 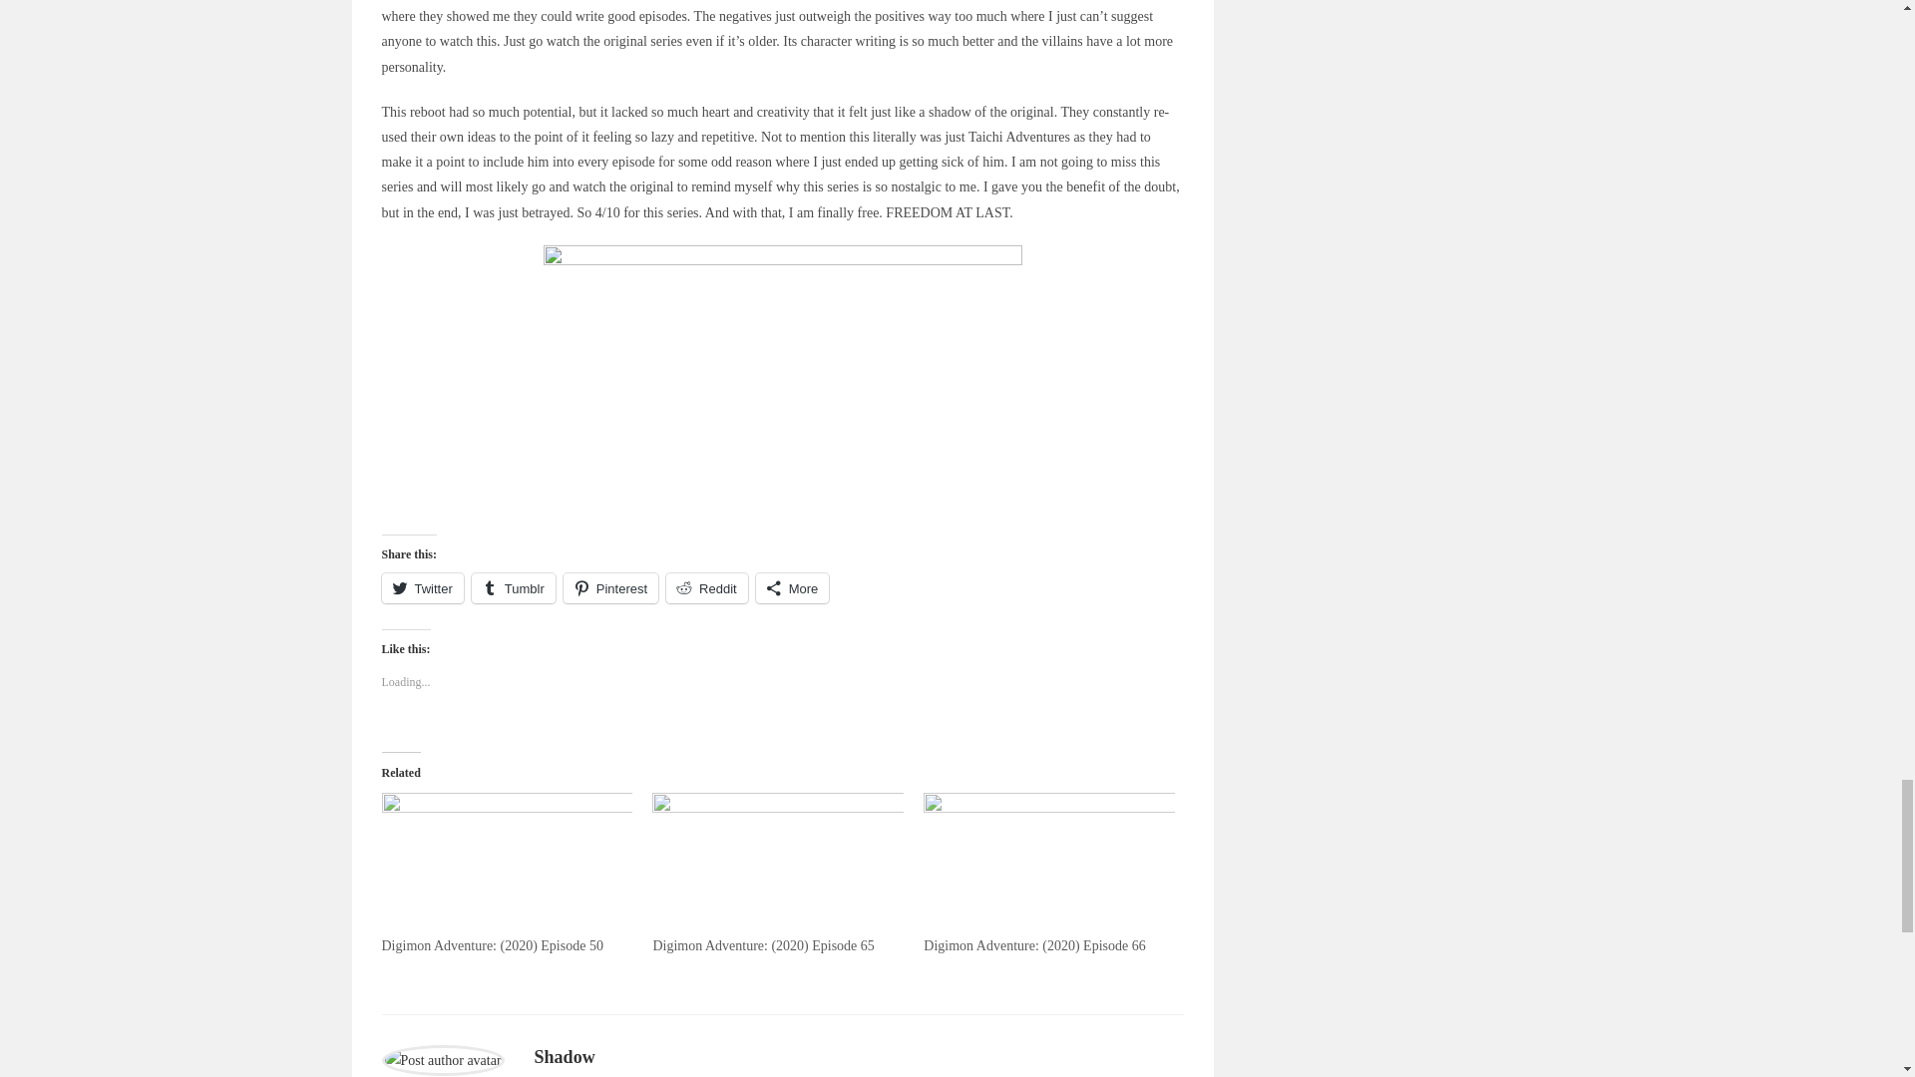 I want to click on Click to share on Pinterest, so click(x=610, y=587).